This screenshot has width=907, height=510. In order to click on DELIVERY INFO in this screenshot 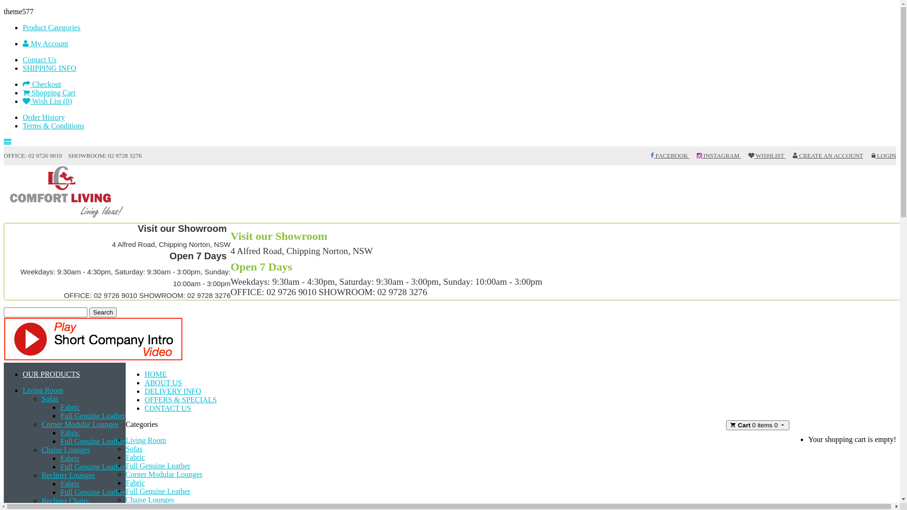, I will do `click(173, 391)`.